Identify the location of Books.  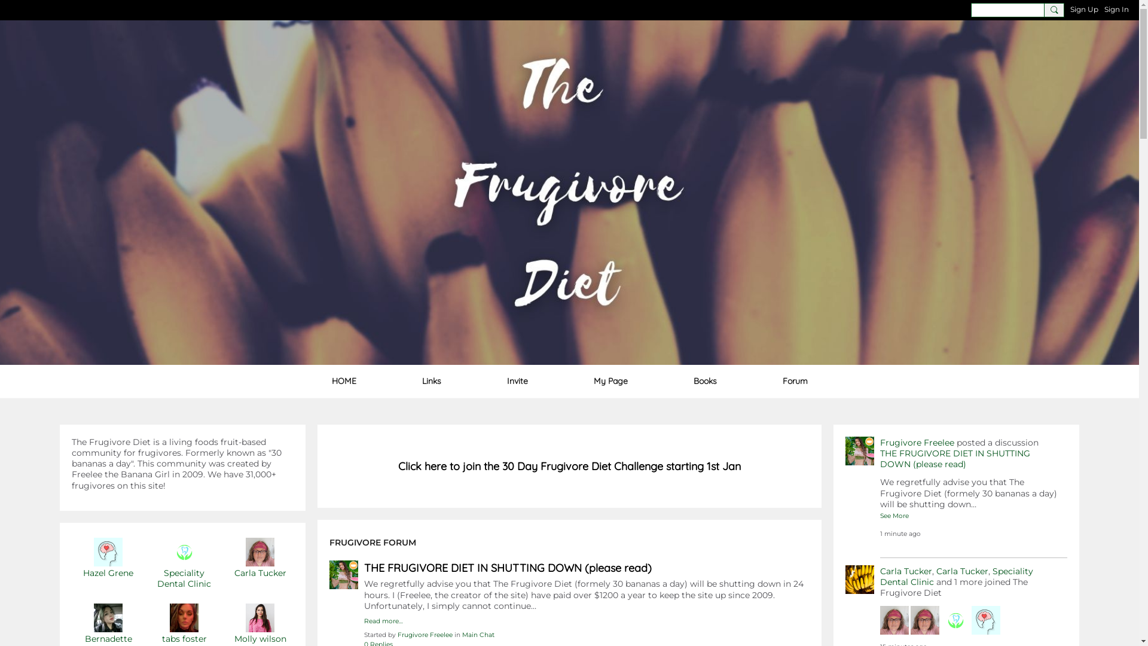
(704, 381).